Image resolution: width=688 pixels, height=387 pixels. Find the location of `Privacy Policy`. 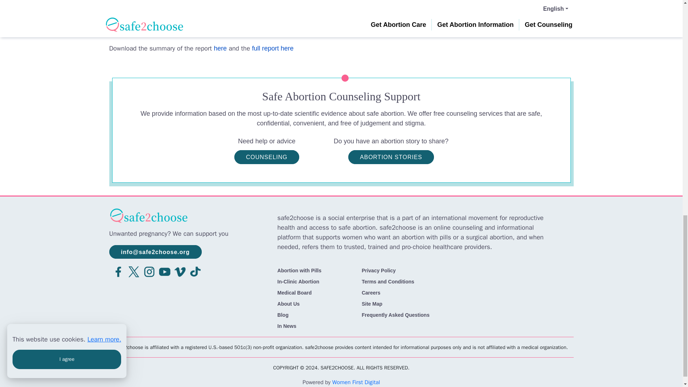

Privacy Policy is located at coordinates (378, 270).